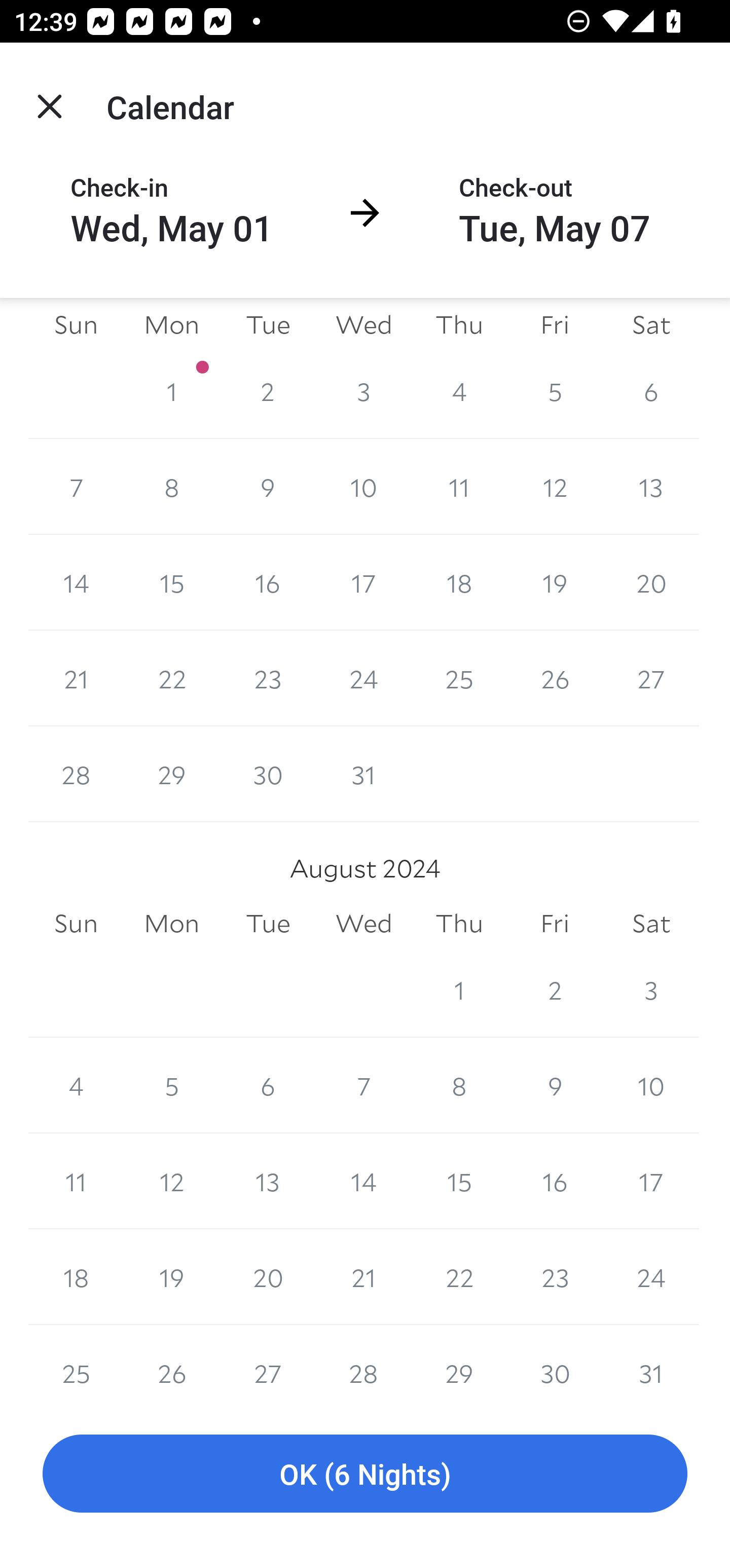 The height and width of the screenshot is (1541, 730). What do you see at coordinates (268, 678) in the screenshot?
I see `23 23 July 2024` at bounding box center [268, 678].